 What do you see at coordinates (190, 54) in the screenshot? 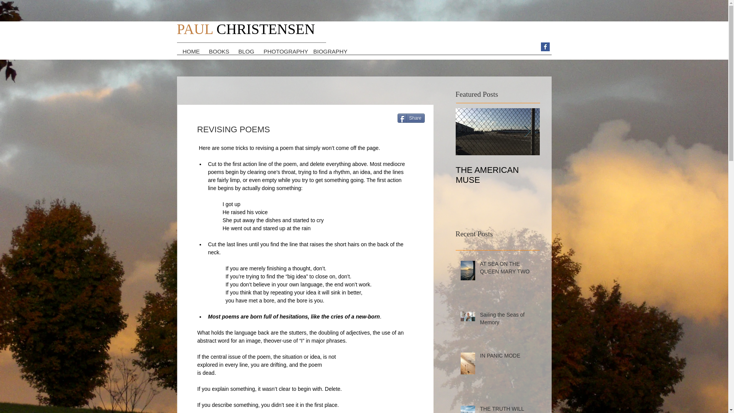
I see `HOME` at bounding box center [190, 54].